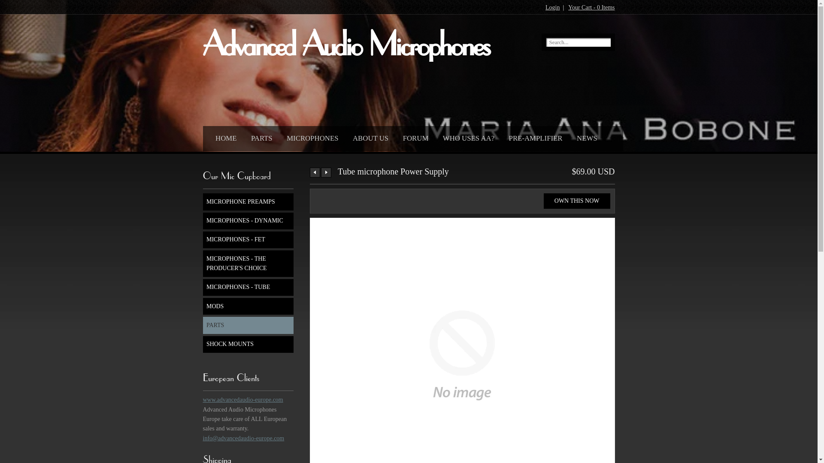 The image size is (824, 463). What do you see at coordinates (248, 345) in the screenshot?
I see `SHOCK MOUNTS` at bounding box center [248, 345].